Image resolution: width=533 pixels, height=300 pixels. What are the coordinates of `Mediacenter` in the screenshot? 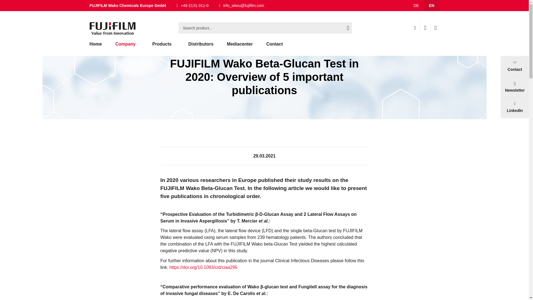 It's located at (239, 47).